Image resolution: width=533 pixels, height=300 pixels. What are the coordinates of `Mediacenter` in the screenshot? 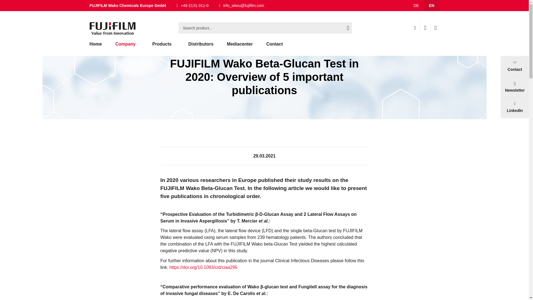 It's located at (239, 47).